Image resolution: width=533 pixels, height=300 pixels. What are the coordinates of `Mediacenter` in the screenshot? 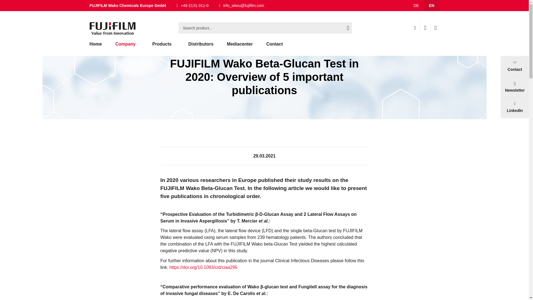 It's located at (239, 47).